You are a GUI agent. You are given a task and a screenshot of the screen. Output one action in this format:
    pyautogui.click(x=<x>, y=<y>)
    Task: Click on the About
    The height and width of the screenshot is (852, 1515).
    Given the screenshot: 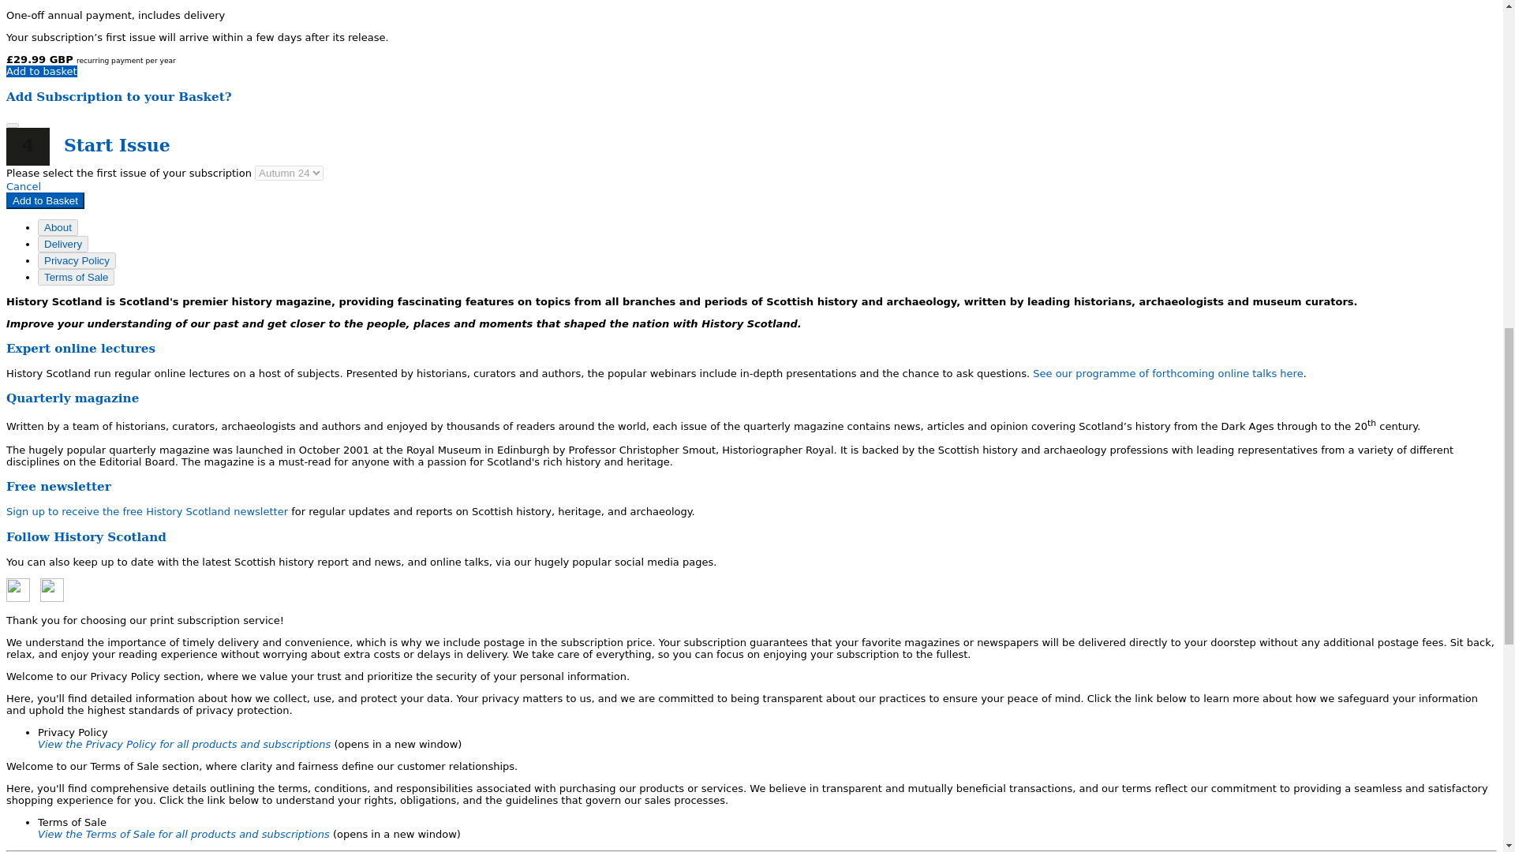 What is the action you would take?
    pyautogui.click(x=58, y=227)
    